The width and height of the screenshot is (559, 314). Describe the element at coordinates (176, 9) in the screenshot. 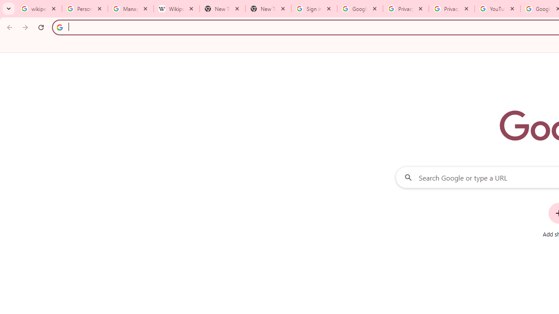

I see `Wikipedia:Edit requests - Wikipedia` at that location.